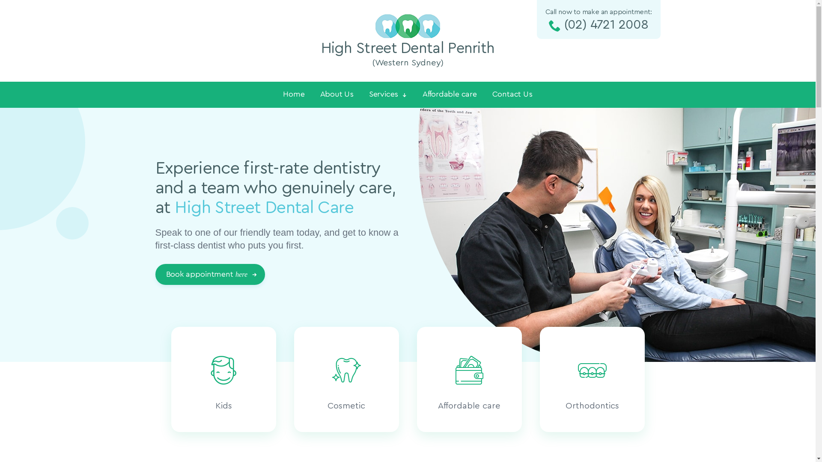 Image resolution: width=822 pixels, height=462 pixels. Describe the element at coordinates (408, 41) in the screenshot. I see `High Street Dental Penrith
(Western Sydney)` at that location.